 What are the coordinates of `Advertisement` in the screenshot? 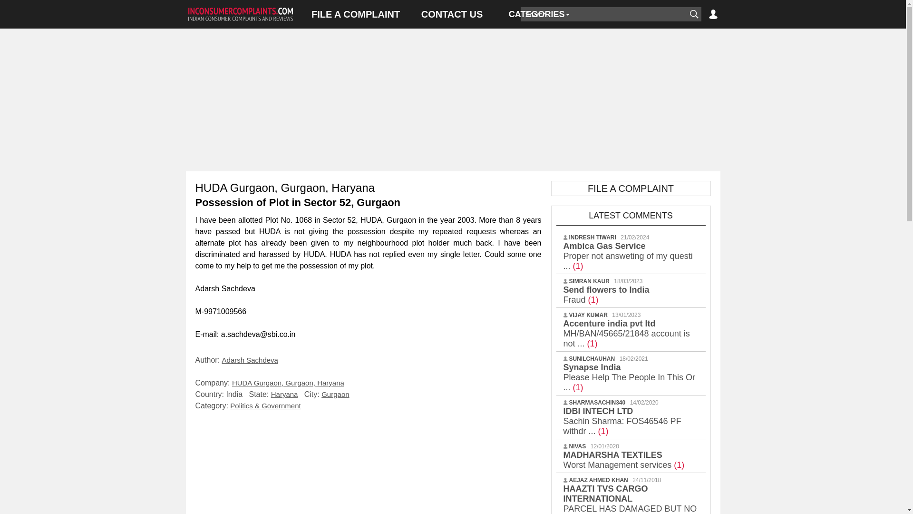 It's located at (368, 465).